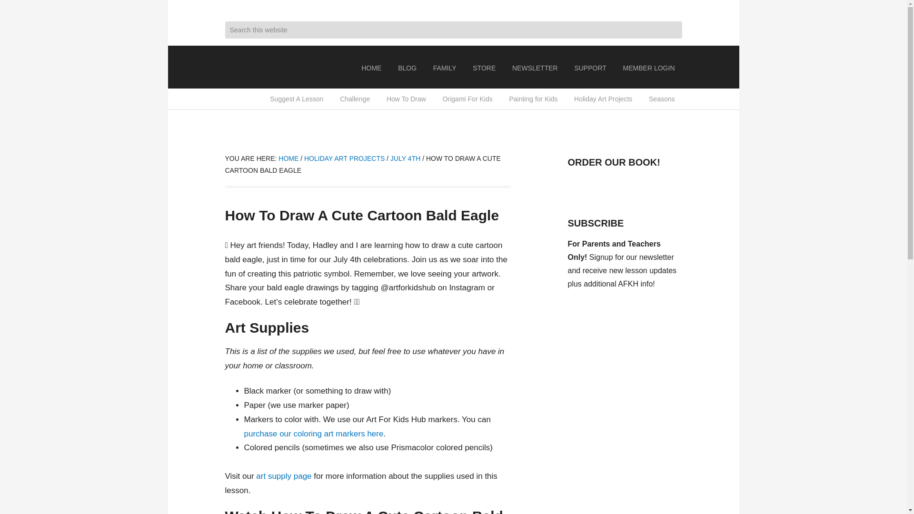  I want to click on NEWSLETTER, so click(535, 68).